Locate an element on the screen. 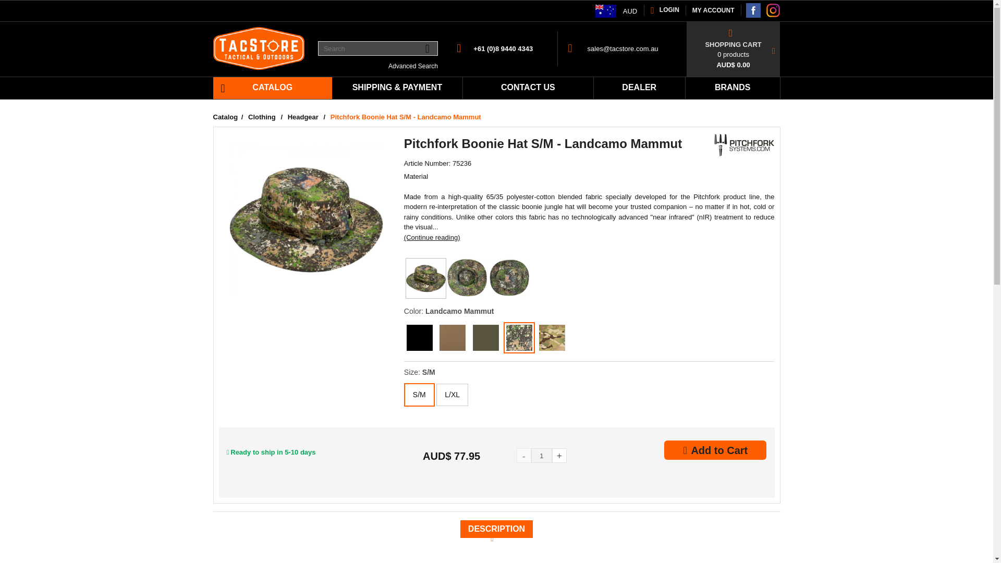 Image resolution: width=1001 pixels, height=563 pixels. Advanced Search is located at coordinates (413, 66).